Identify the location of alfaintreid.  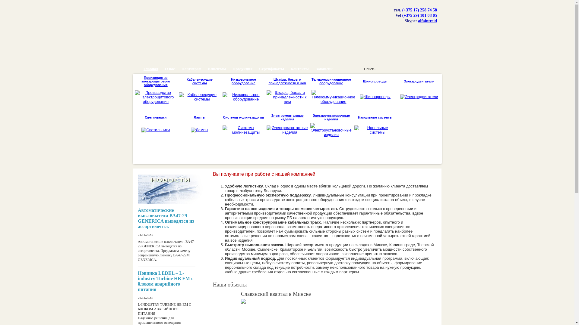
(428, 21).